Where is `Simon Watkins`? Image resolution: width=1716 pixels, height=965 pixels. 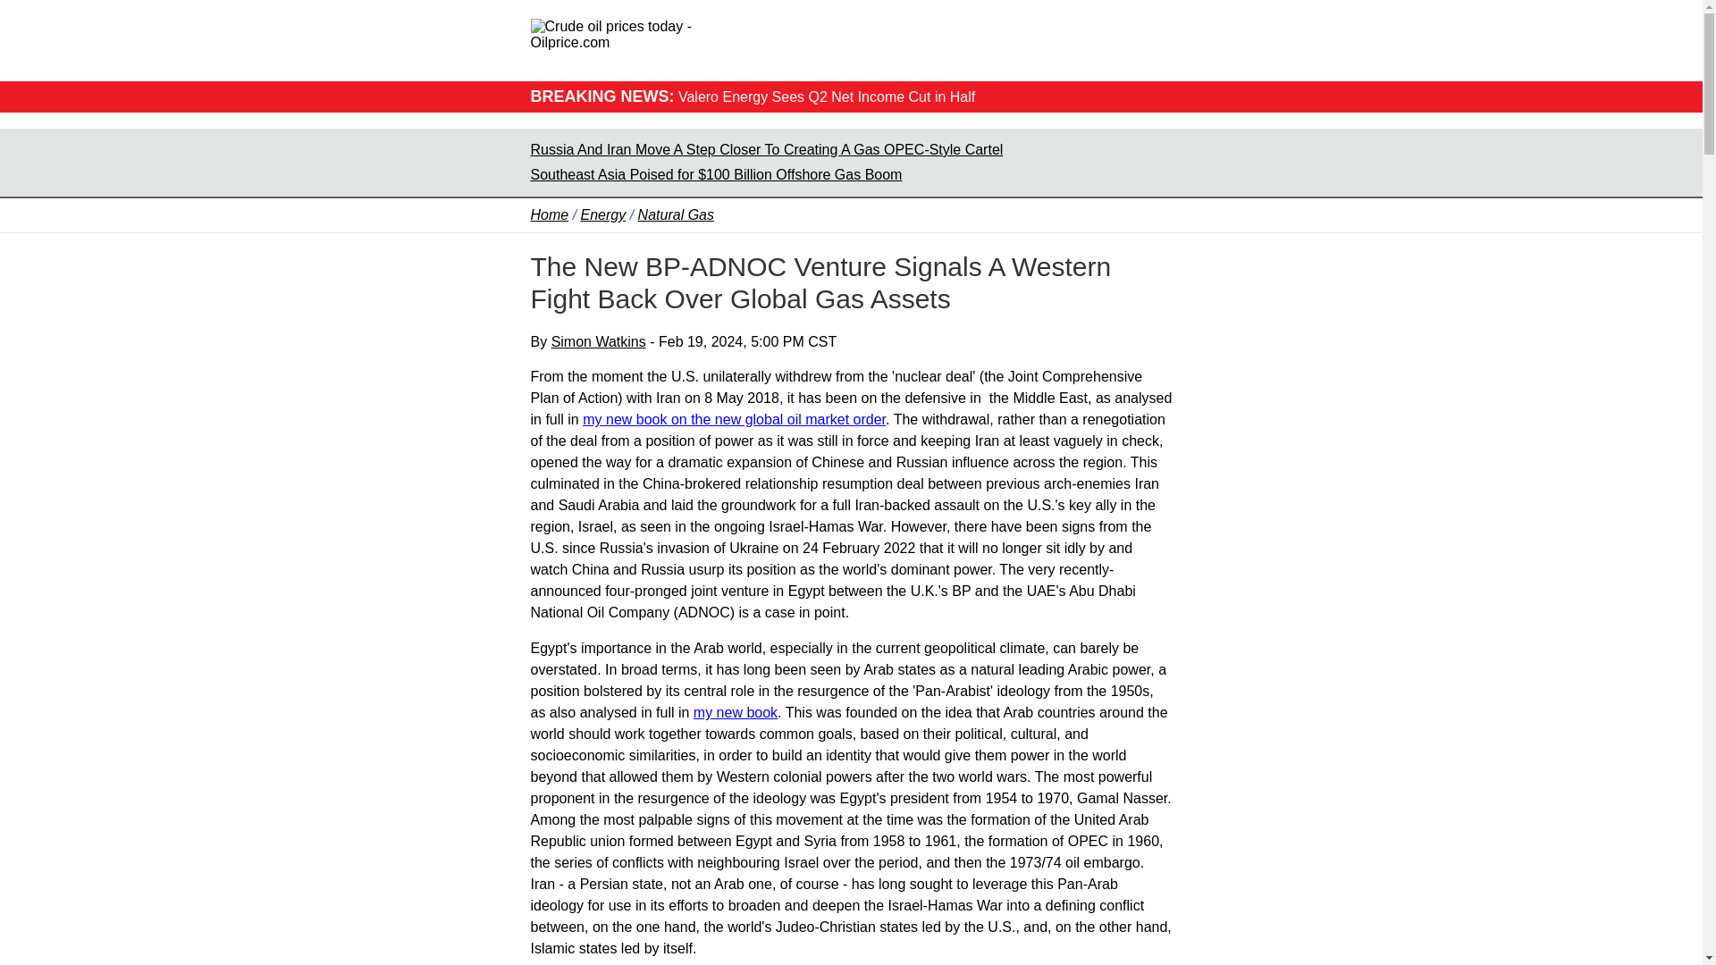
Simon Watkins is located at coordinates (599, 341).